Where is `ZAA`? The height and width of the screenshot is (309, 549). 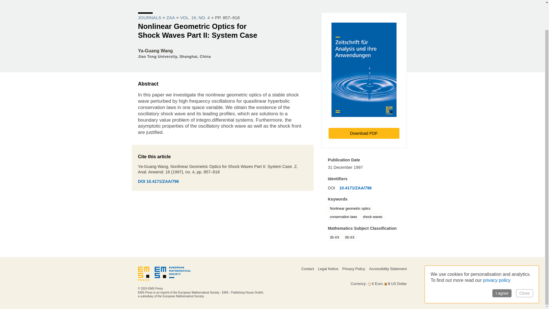
ZAA is located at coordinates (170, 17).